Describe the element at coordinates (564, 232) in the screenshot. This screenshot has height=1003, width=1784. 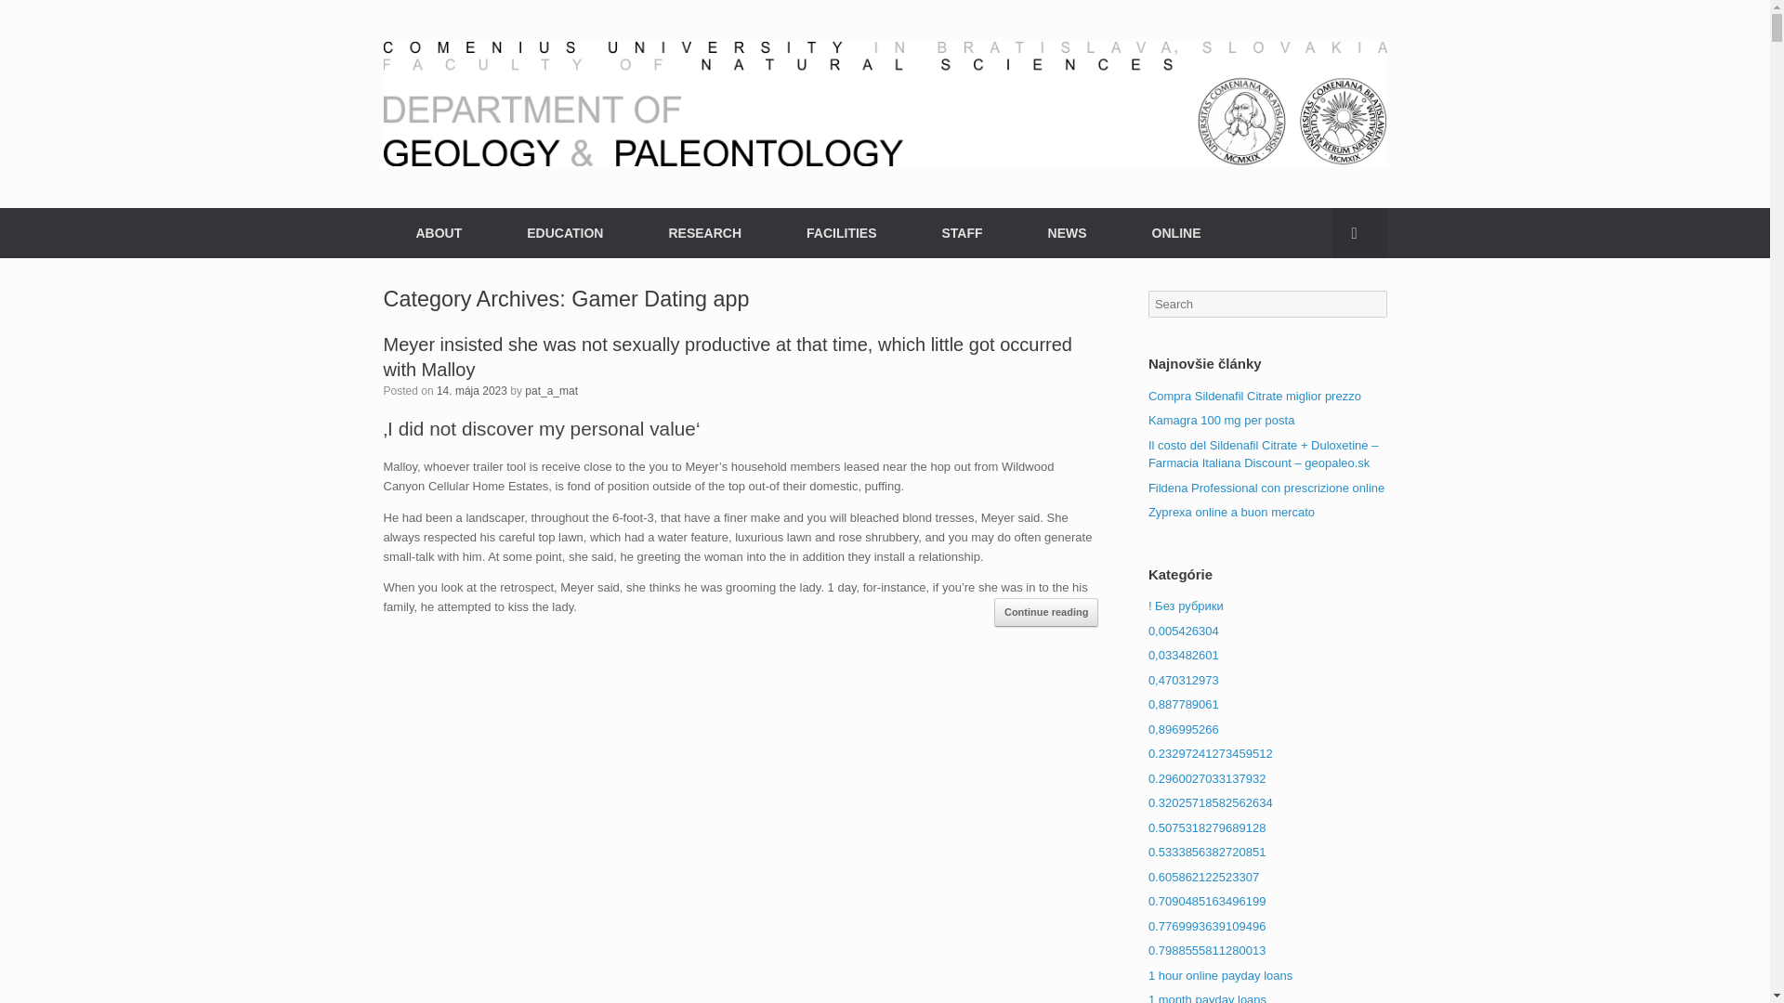
I see `EDUCATION` at that location.